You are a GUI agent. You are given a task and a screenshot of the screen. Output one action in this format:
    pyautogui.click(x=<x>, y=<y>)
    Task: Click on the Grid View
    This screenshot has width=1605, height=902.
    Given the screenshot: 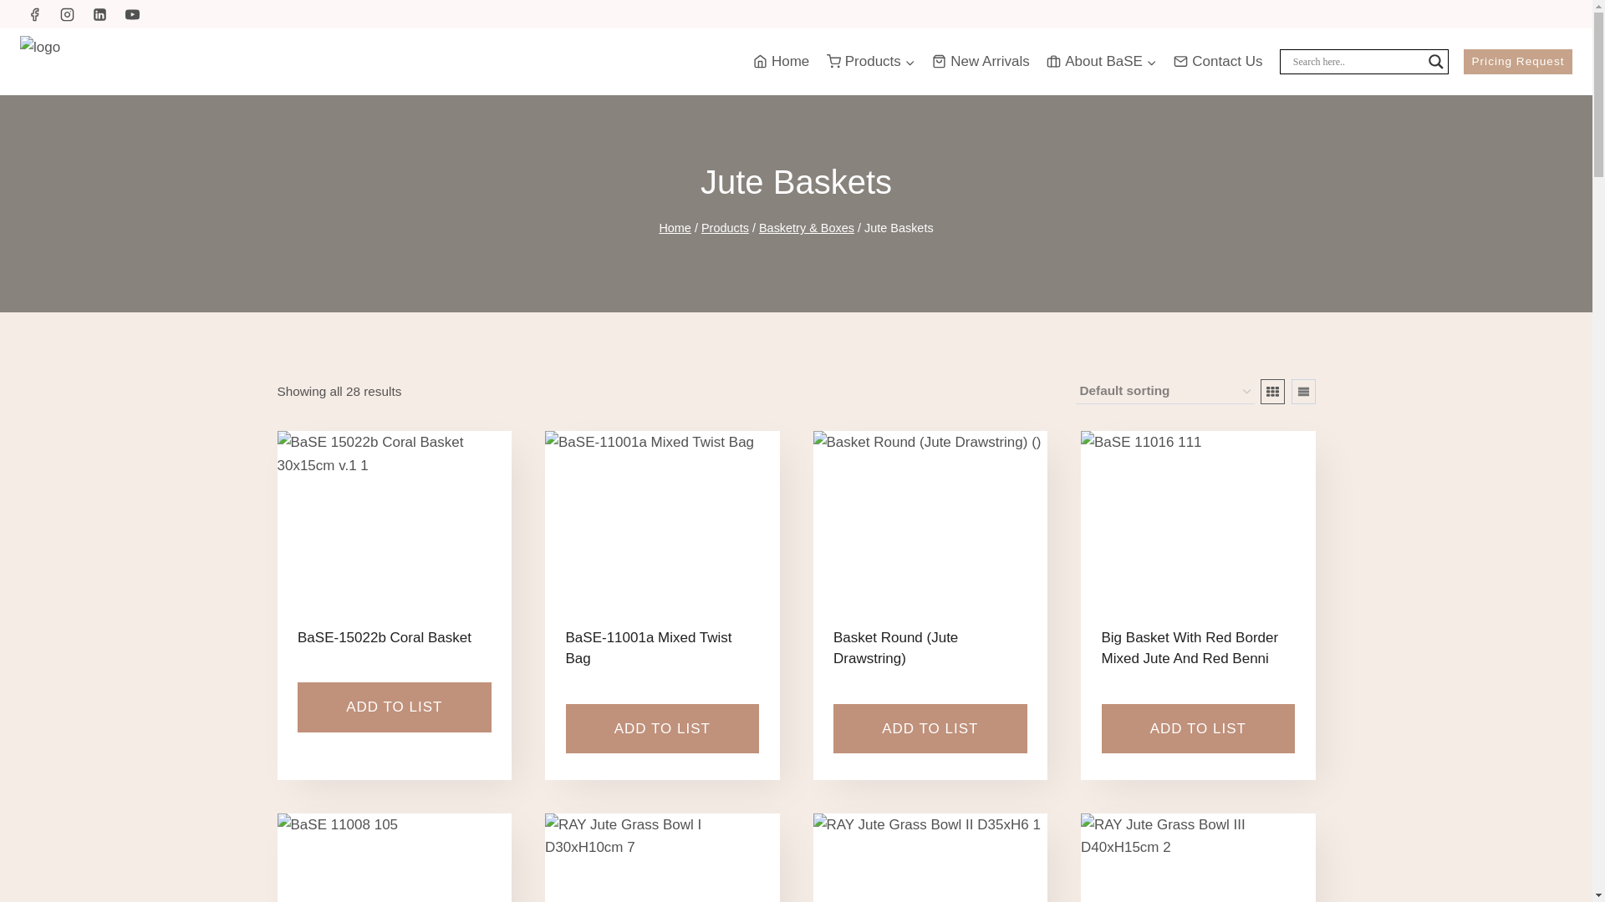 What is the action you would take?
    pyautogui.click(x=1272, y=391)
    